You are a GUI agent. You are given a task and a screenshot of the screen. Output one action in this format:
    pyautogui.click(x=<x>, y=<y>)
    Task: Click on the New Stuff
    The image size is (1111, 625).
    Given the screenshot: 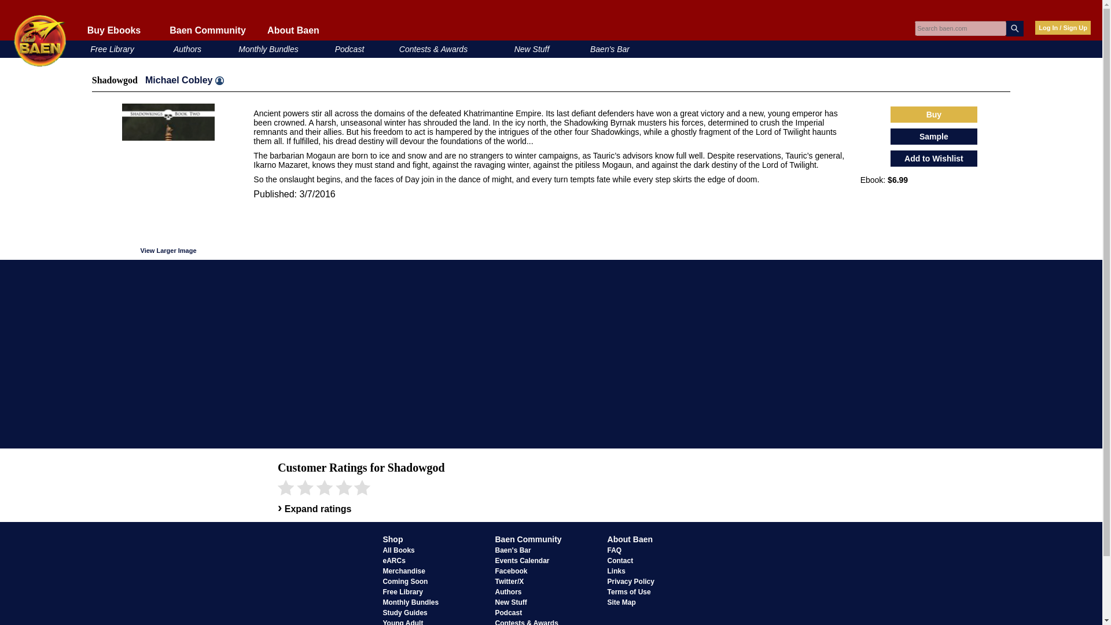 What is the action you would take?
    pyautogui.click(x=532, y=49)
    